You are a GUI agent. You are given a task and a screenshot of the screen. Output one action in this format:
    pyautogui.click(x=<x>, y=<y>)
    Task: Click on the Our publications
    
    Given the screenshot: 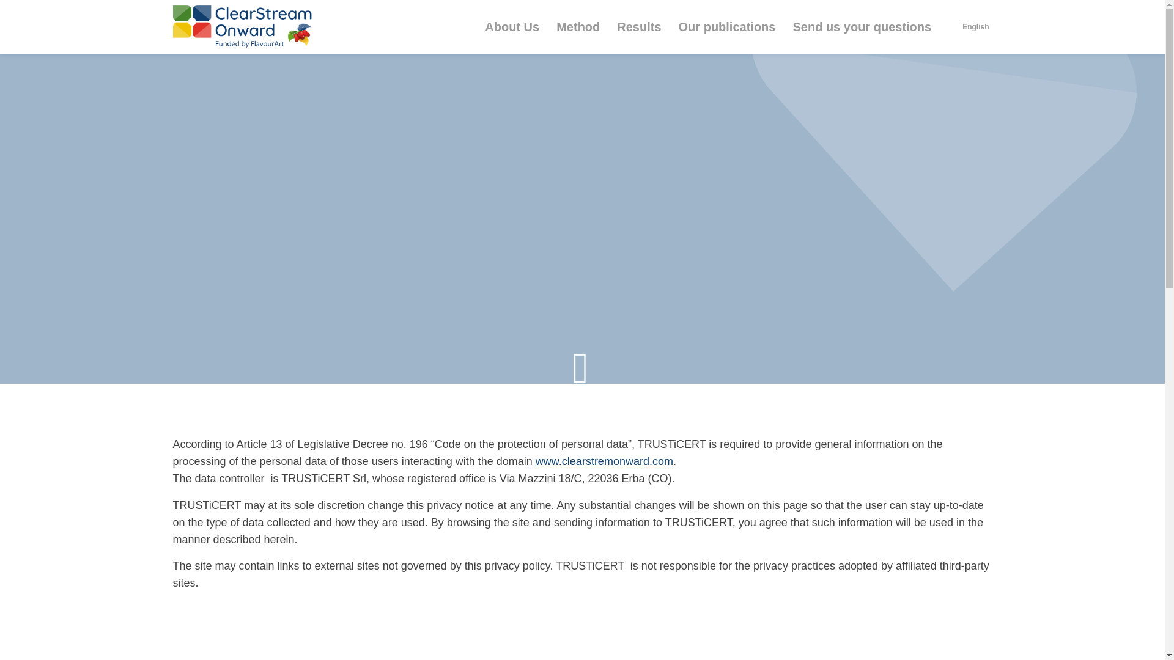 What is the action you would take?
    pyautogui.click(x=727, y=27)
    